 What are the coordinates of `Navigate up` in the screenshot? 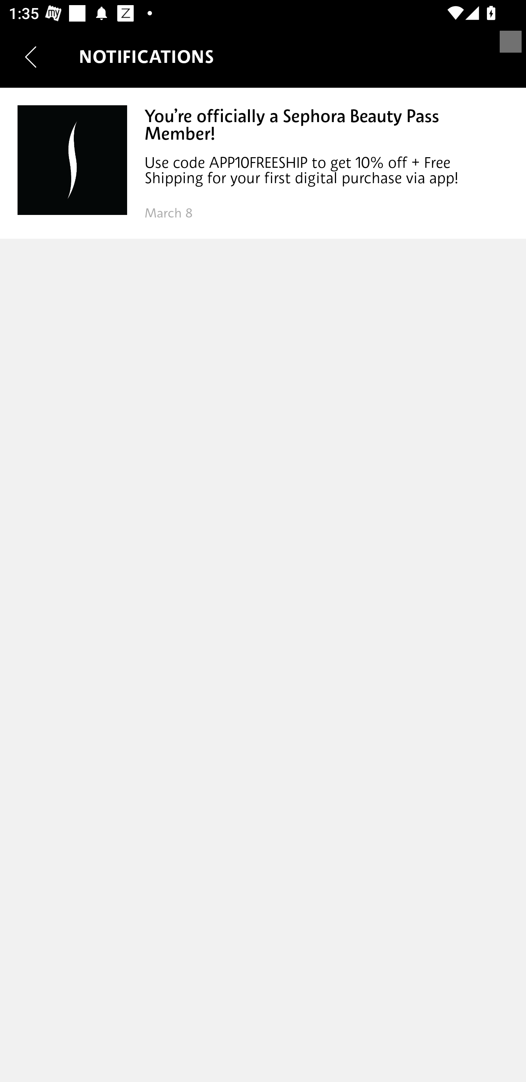 It's located at (31, 57).